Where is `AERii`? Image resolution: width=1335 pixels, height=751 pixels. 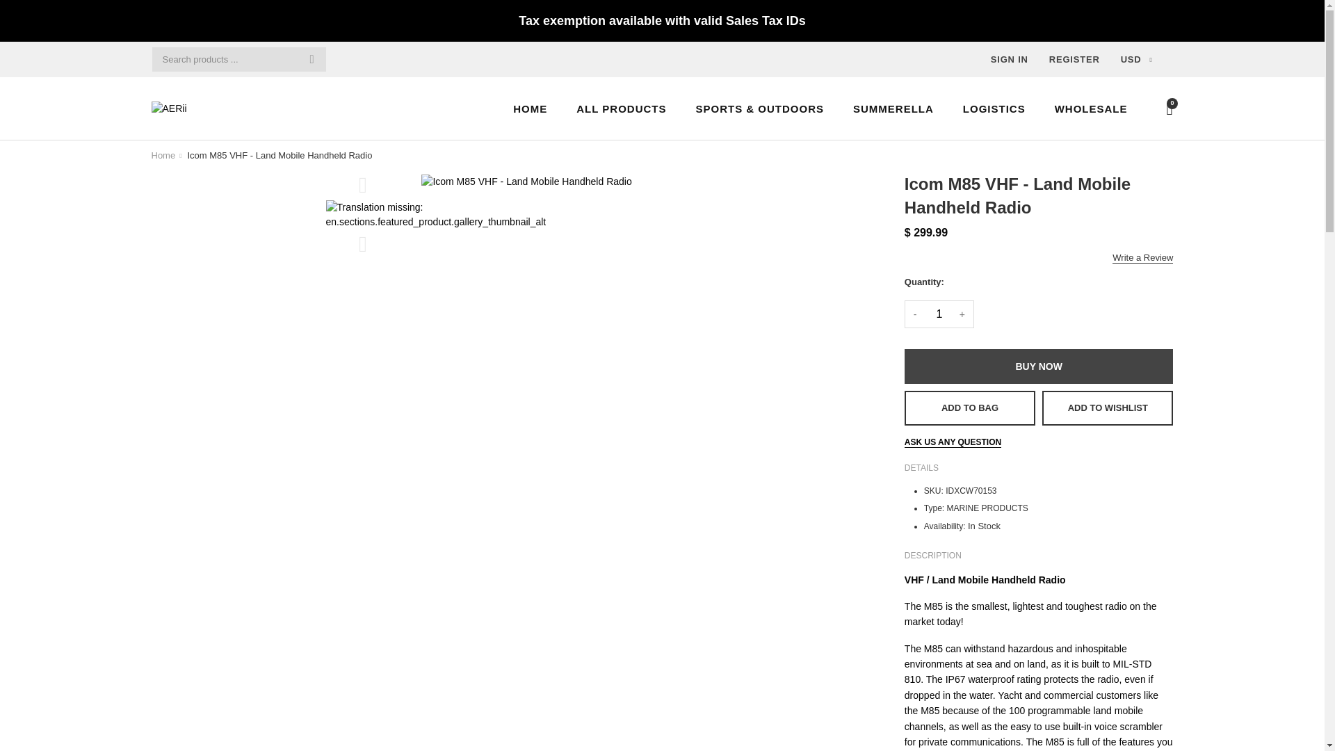
AERii is located at coordinates (164, 156).